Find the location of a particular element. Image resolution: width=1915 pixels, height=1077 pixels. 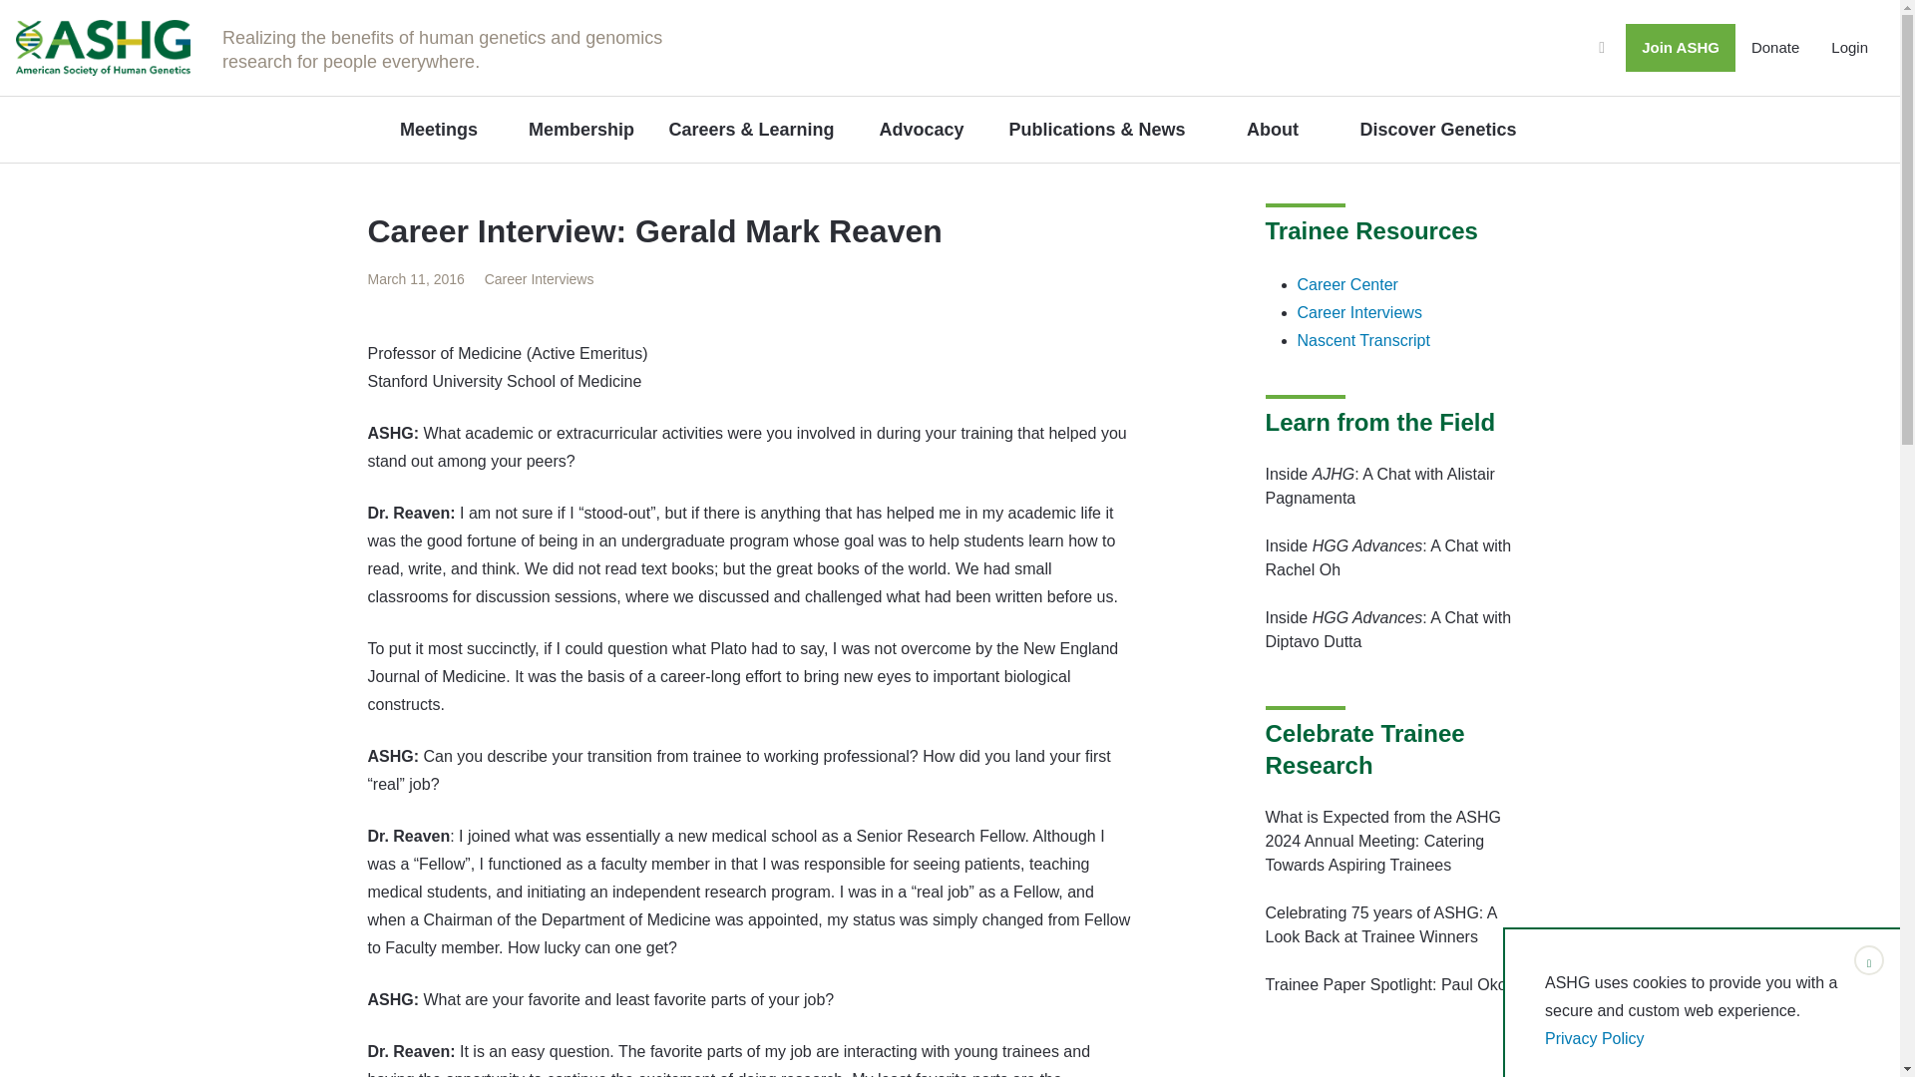

Membership is located at coordinates (580, 130).